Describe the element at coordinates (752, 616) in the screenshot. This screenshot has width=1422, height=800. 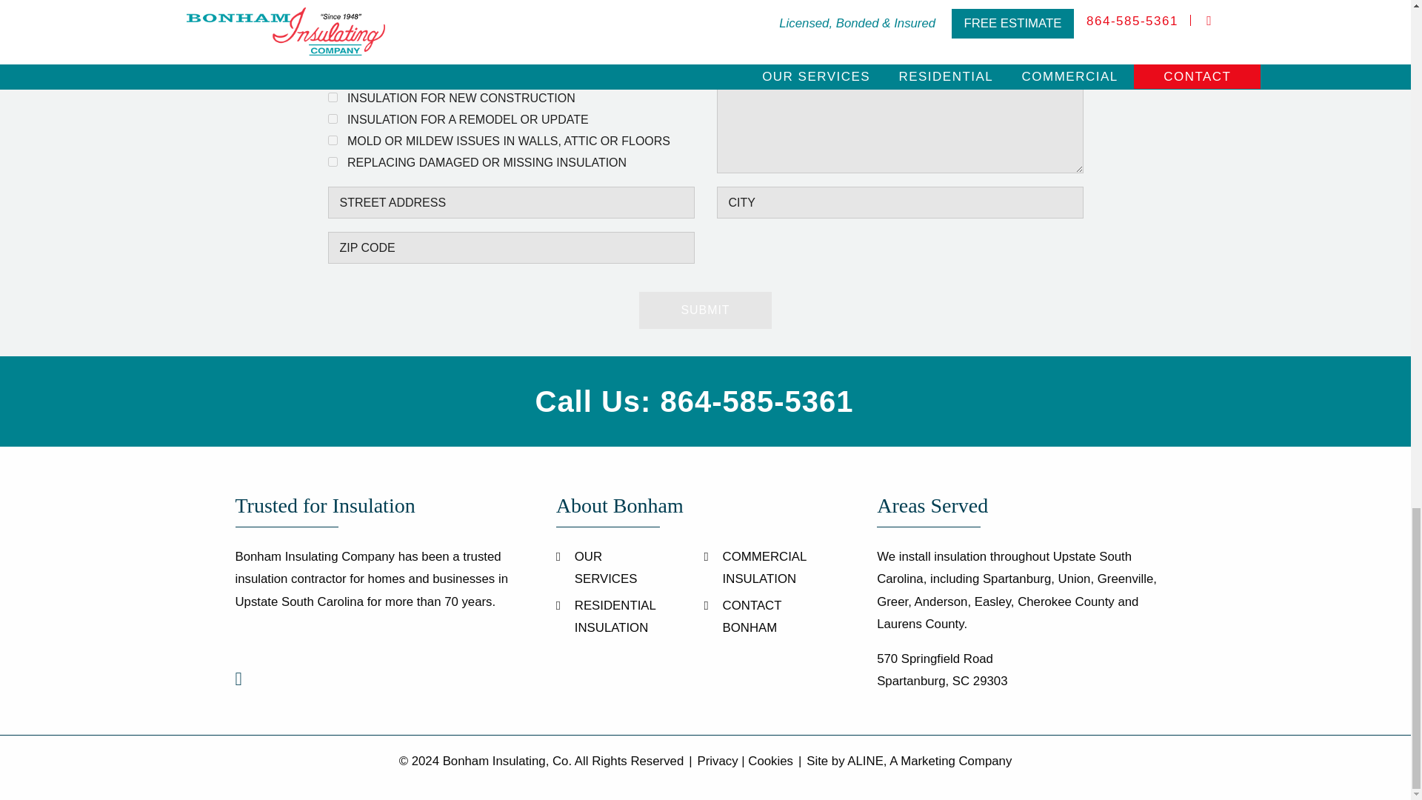
I see `CONTACT BONHAM` at that location.